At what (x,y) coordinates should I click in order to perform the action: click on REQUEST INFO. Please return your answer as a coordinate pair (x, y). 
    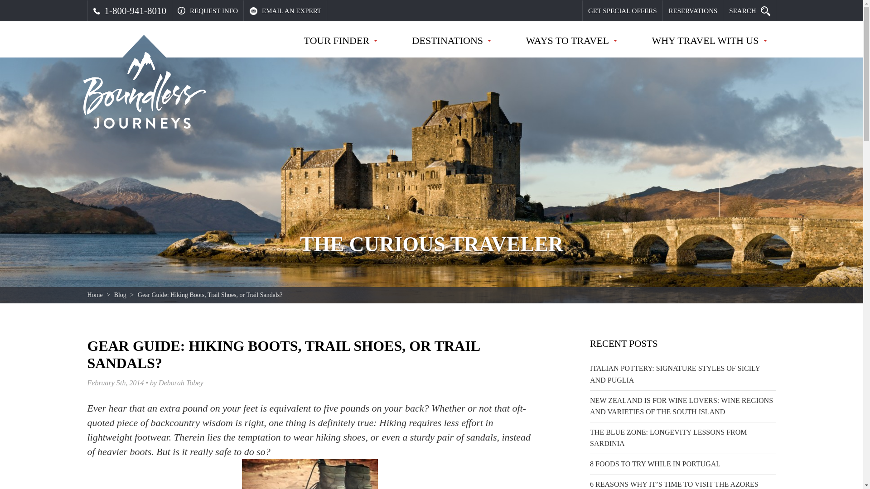
    Looking at the image, I should click on (208, 11).